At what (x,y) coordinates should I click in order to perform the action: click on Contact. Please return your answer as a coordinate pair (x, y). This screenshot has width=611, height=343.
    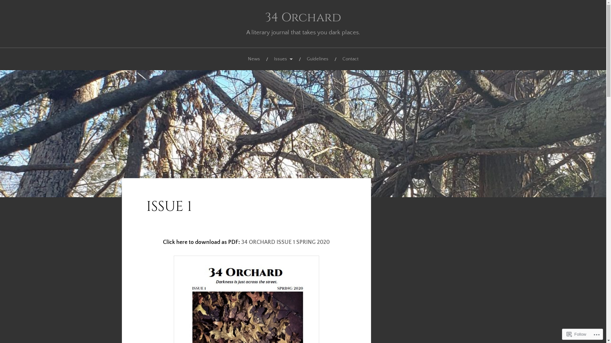
    Looking at the image, I should click on (351, 59).